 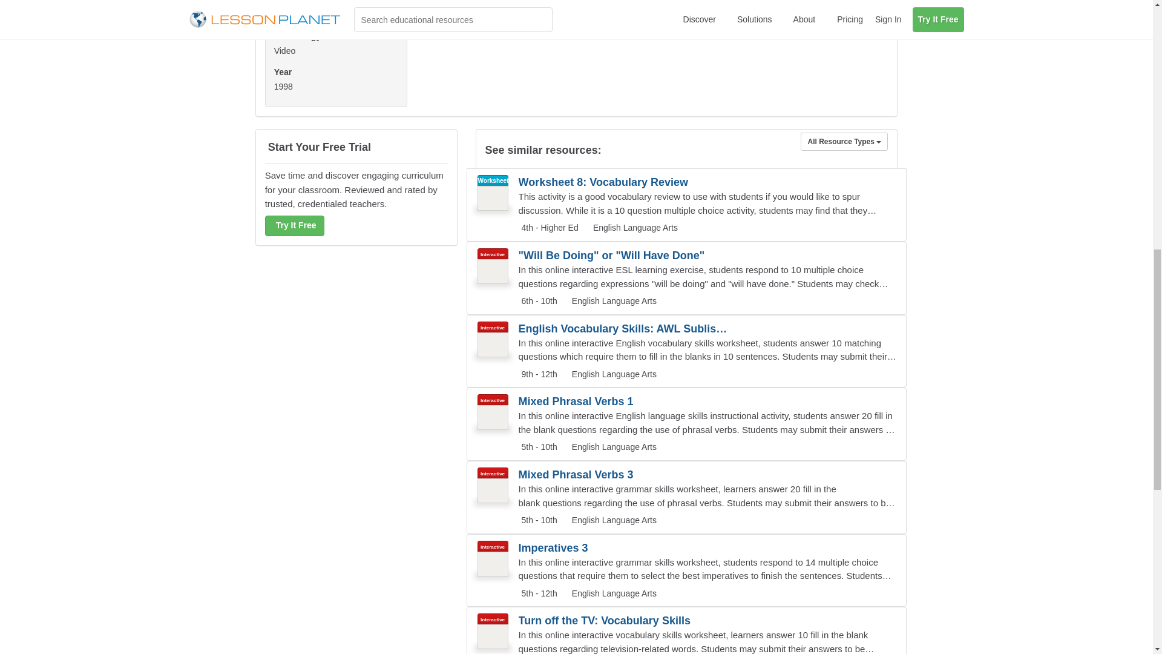 What do you see at coordinates (623, 182) in the screenshot?
I see `Worksheet 8: Vocabulary Review` at bounding box center [623, 182].